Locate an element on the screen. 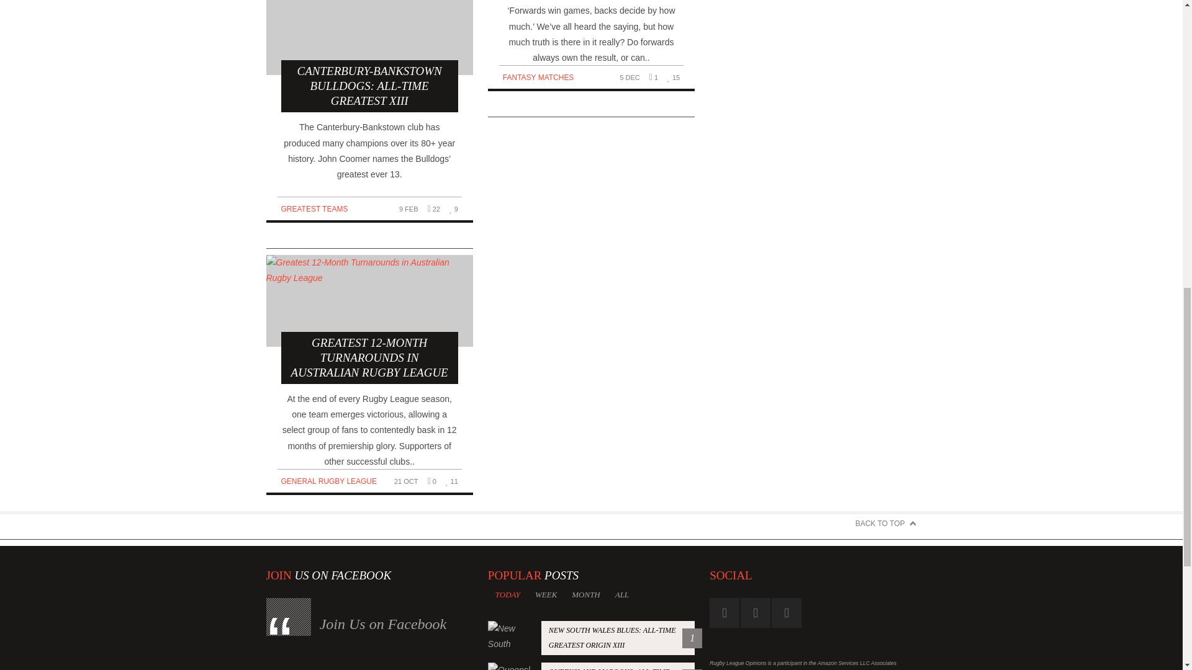  New South Wales Blues: All-Time Greatest Origin XIII is located at coordinates (591, 638).